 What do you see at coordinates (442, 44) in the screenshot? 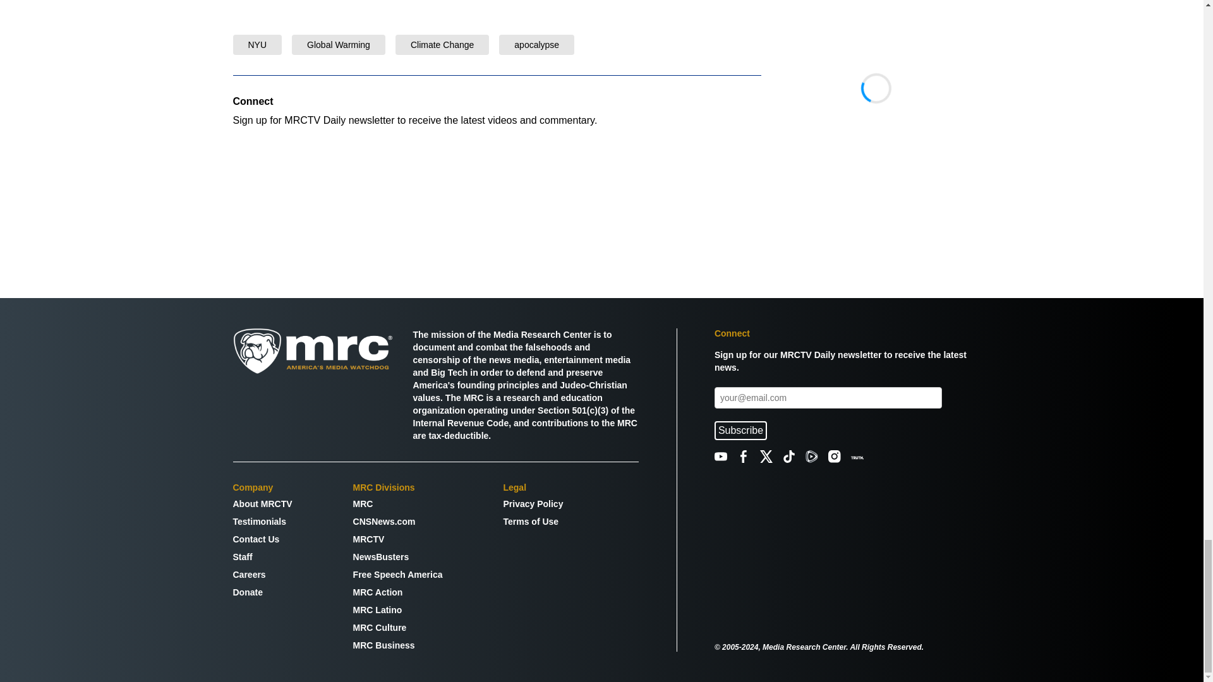
I see `Climate Change` at bounding box center [442, 44].